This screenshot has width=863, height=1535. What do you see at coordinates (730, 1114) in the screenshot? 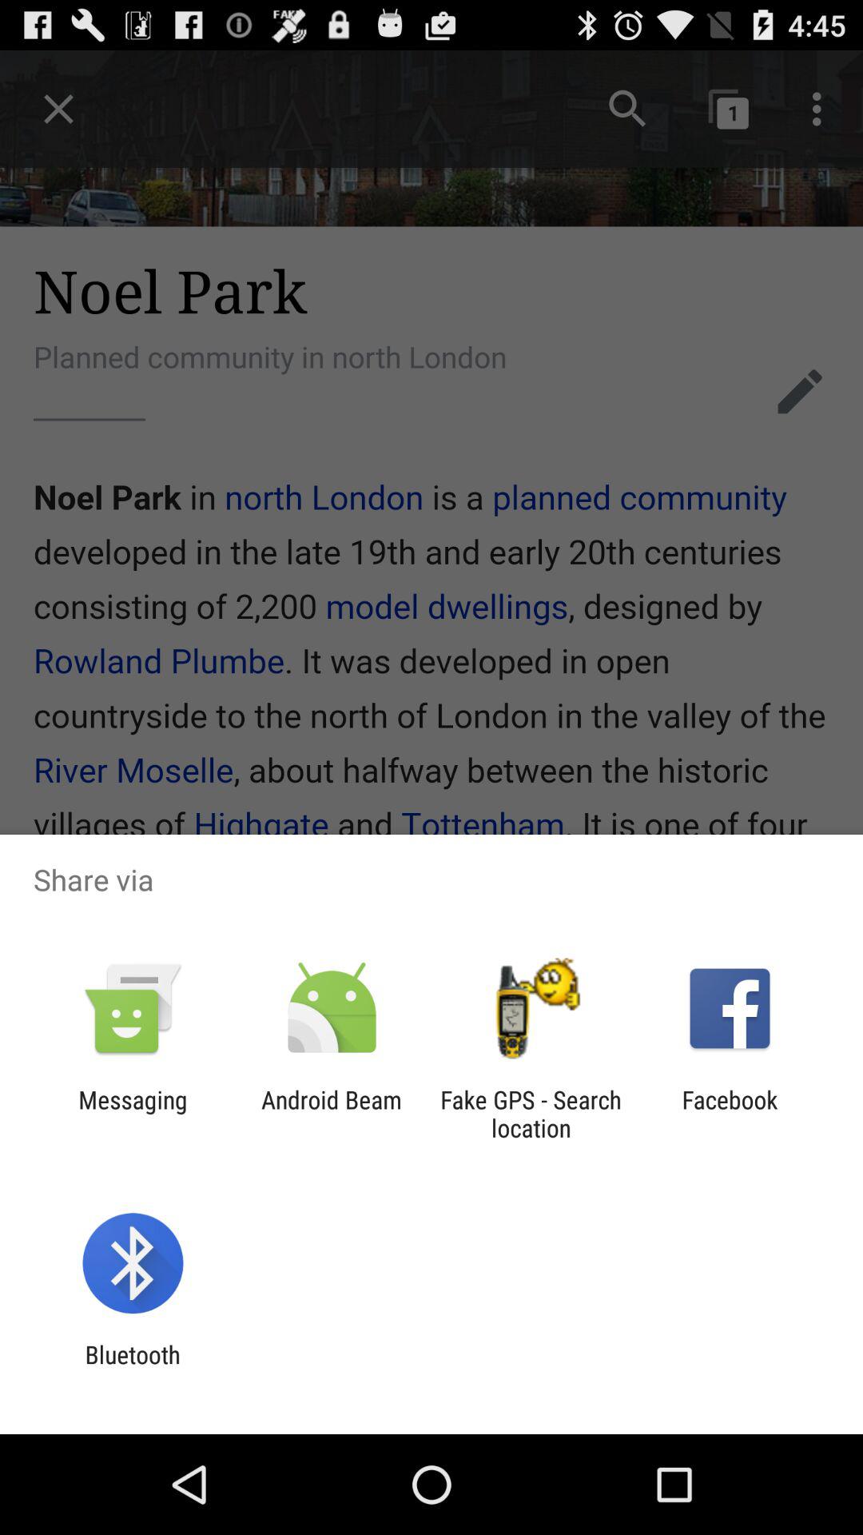
I see `open the app next to the fake gps search` at bounding box center [730, 1114].